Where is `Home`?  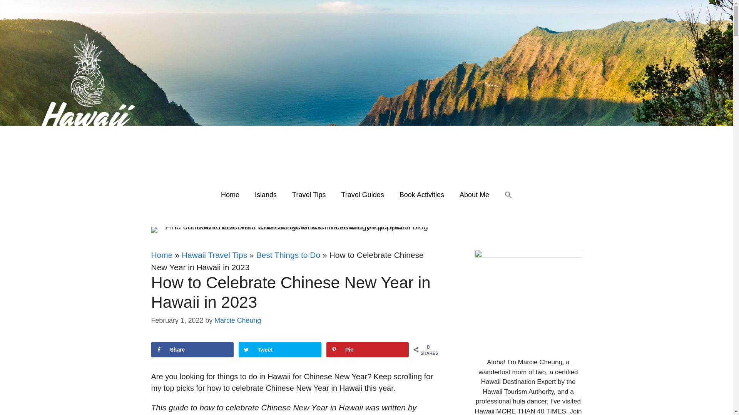
Home is located at coordinates (230, 194).